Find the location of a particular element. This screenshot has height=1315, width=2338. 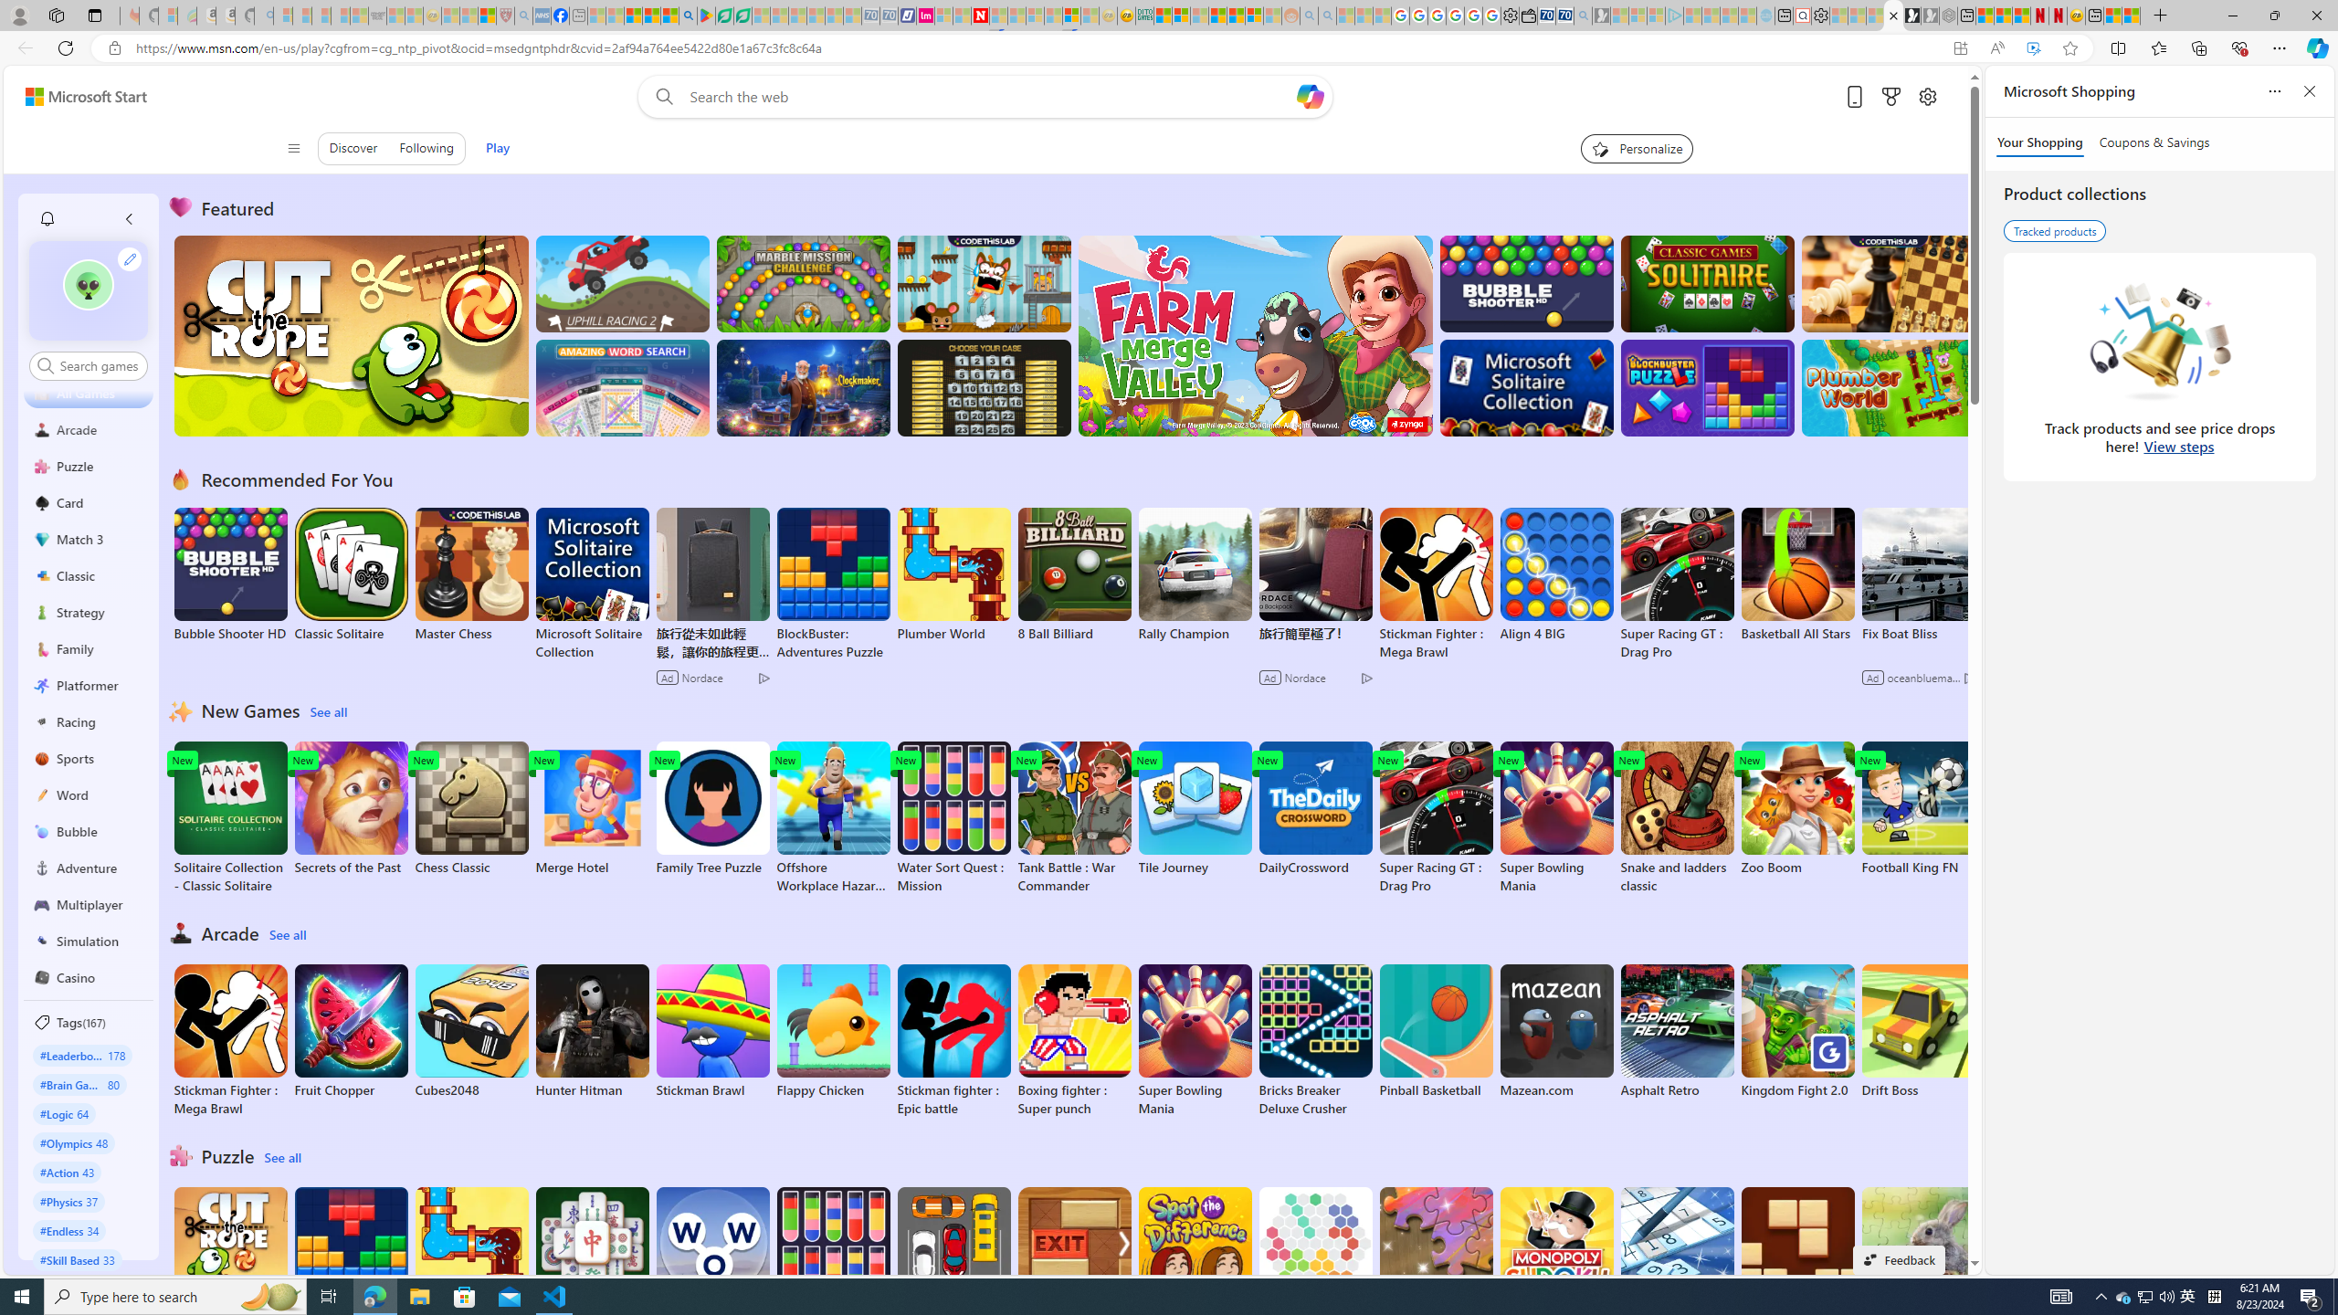

Snake and ladders classic is located at coordinates (1677, 818).